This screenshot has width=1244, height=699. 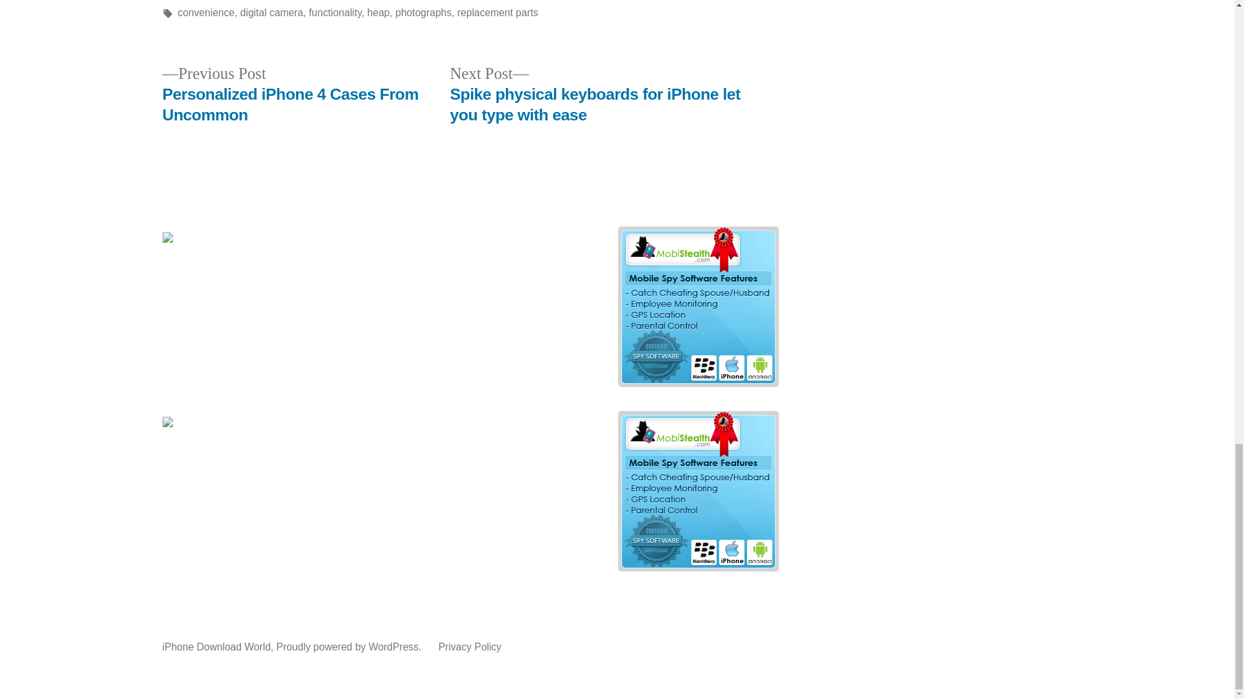 I want to click on convenience, so click(x=206, y=12).